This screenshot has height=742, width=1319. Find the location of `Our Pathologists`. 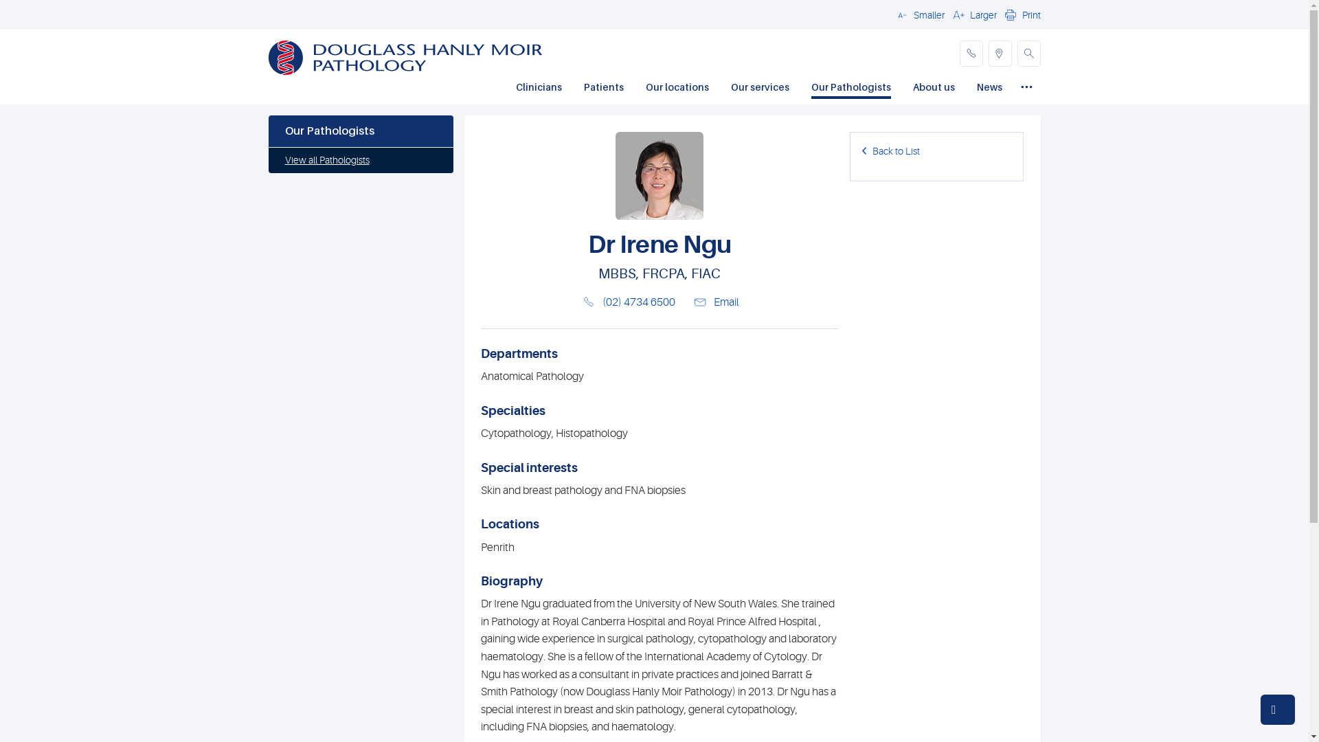

Our Pathologists is located at coordinates (850, 89).